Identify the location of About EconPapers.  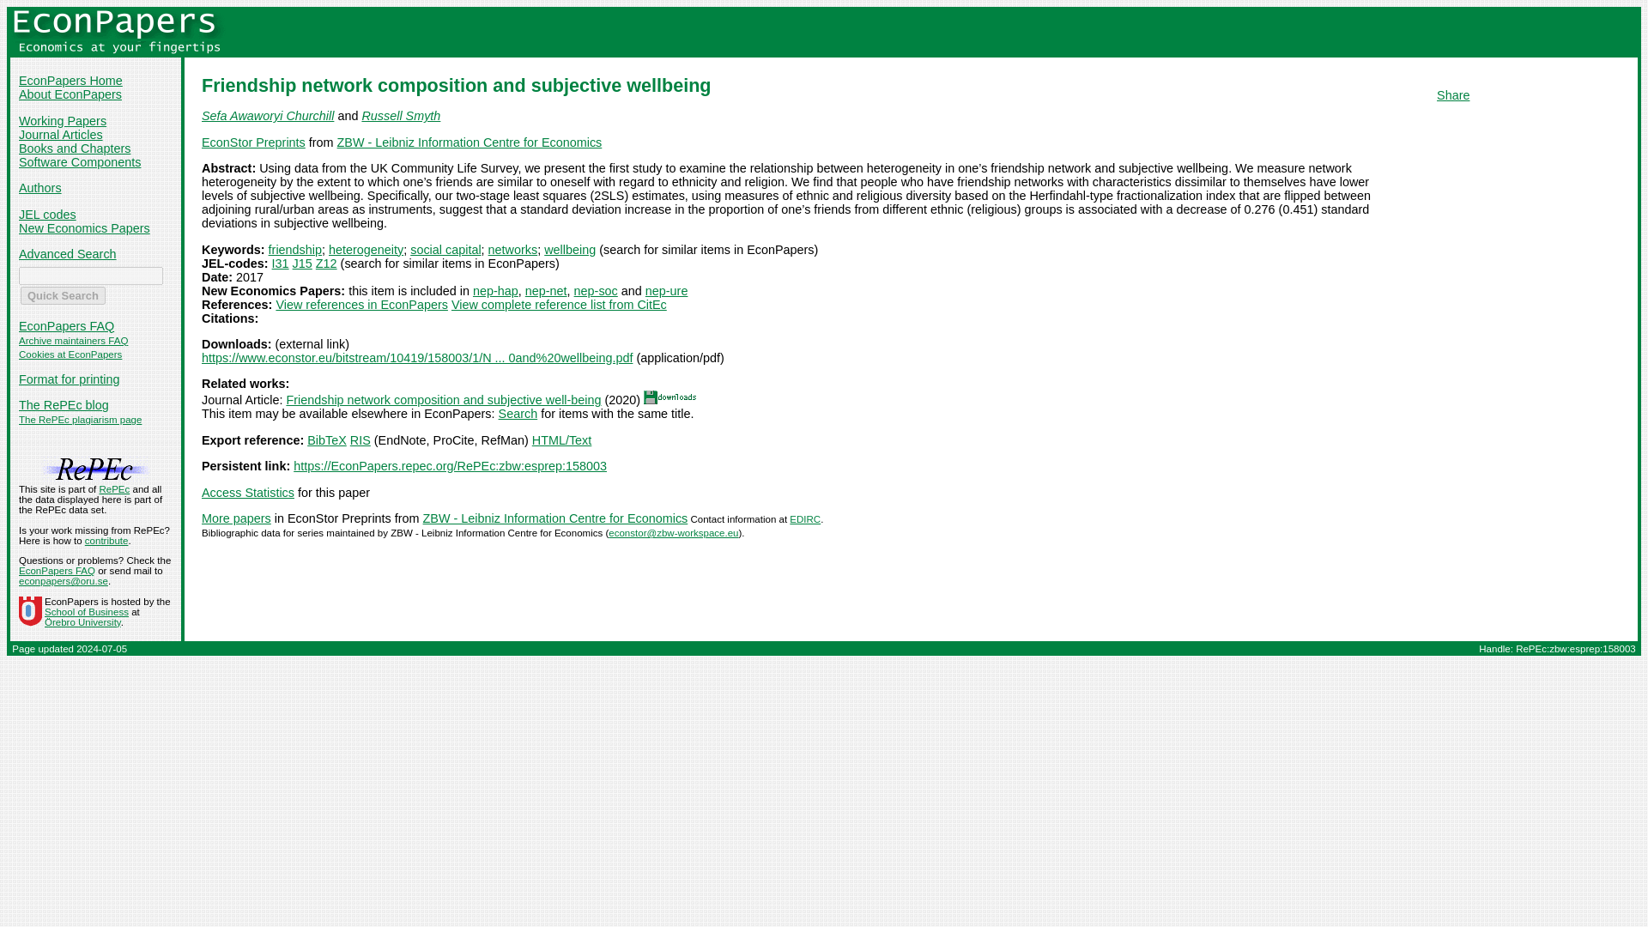
(70, 94).